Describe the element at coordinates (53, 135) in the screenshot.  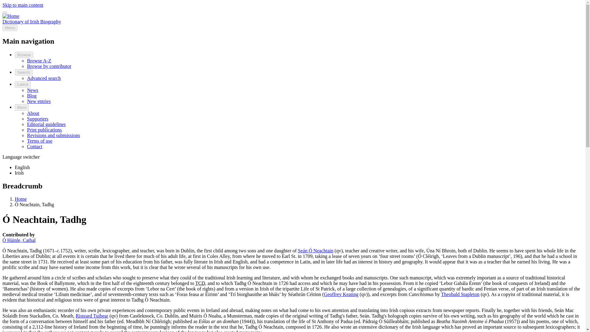
I see `Revisions and submissions` at that location.